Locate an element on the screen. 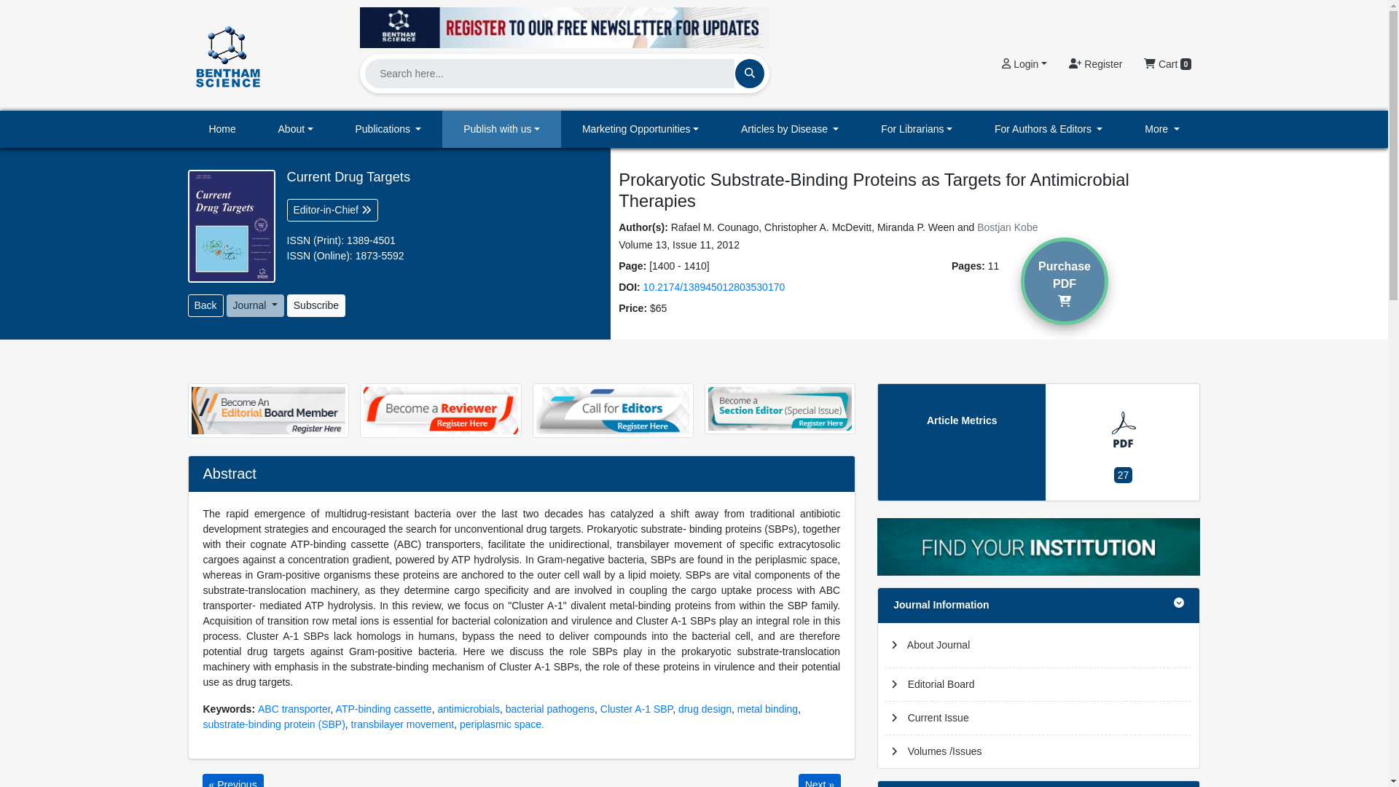 This screenshot has height=787, width=1399. Search Button is located at coordinates (749, 73).